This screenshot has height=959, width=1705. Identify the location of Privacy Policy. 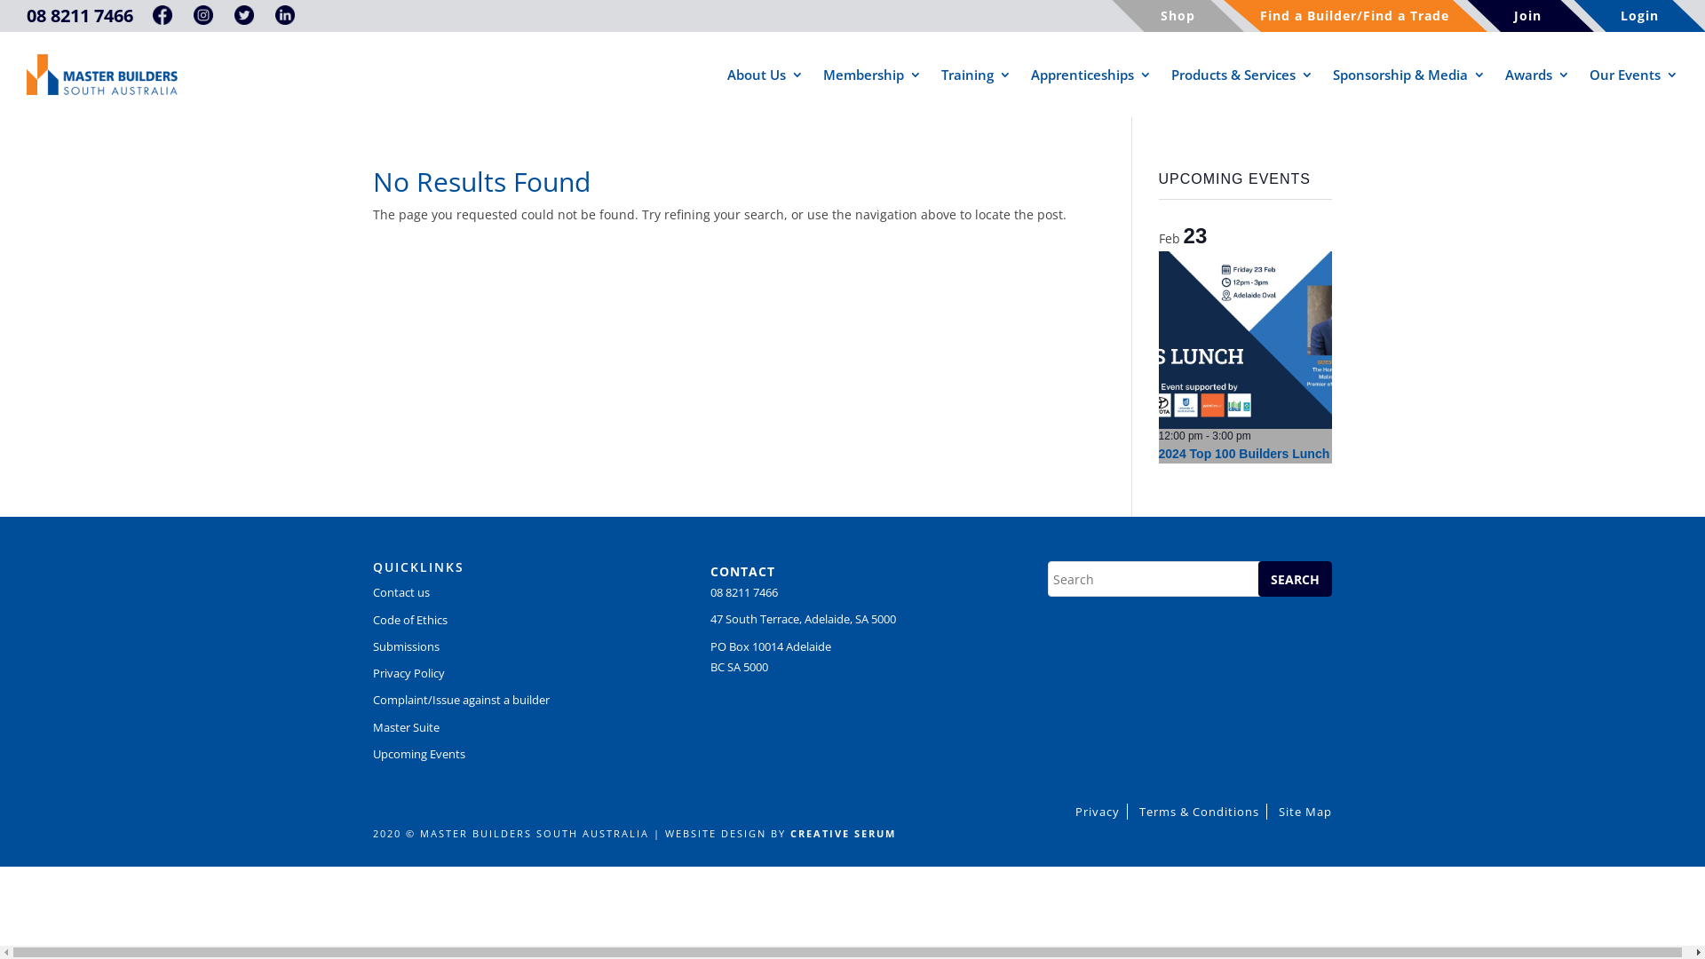
(408, 673).